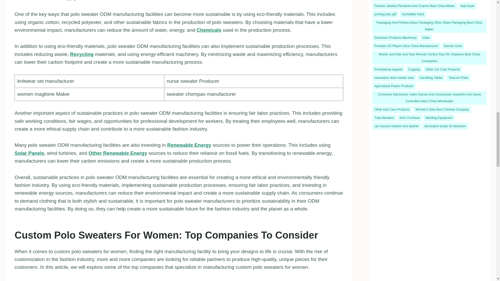  I want to click on Recycling, so click(82, 54).